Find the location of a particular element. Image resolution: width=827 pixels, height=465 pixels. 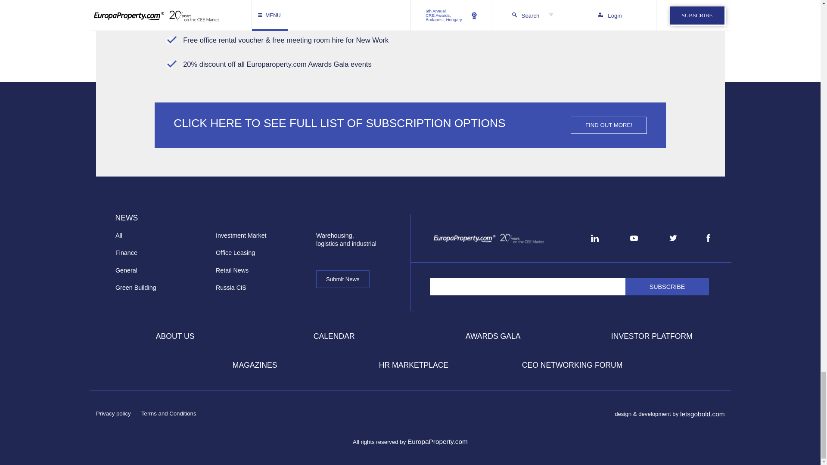

Twitter is located at coordinates (673, 238).